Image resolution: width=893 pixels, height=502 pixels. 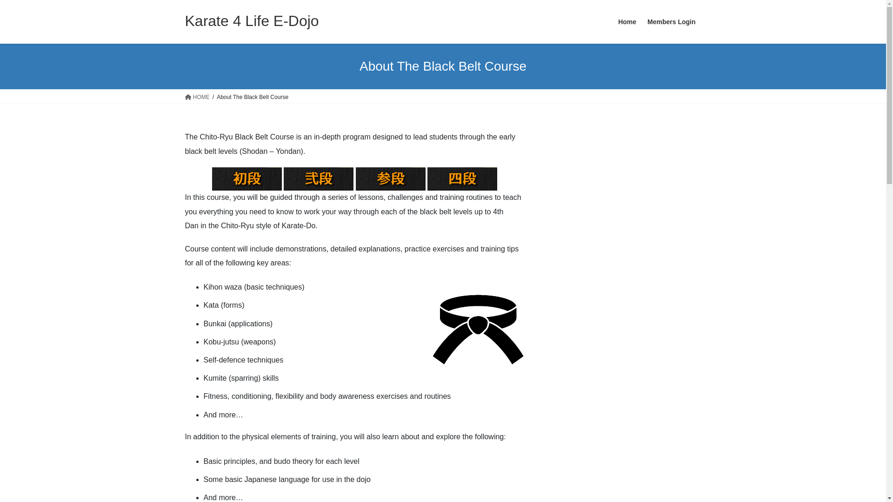 What do you see at coordinates (252, 21) in the screenshot?
I see `Karate 4 Life E-Dojo` at bounding box center [252, 21].